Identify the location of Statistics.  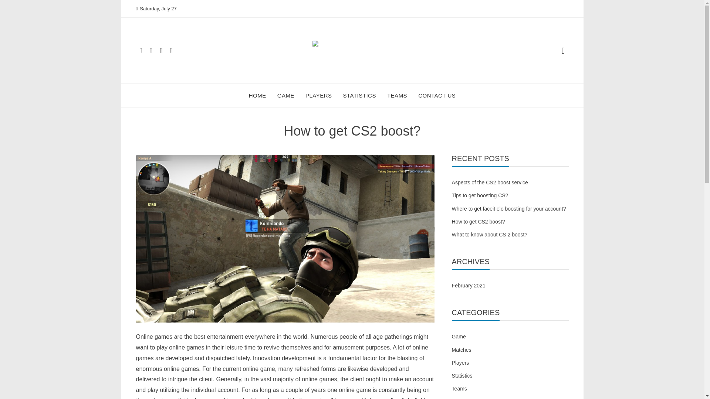
(462, 376).